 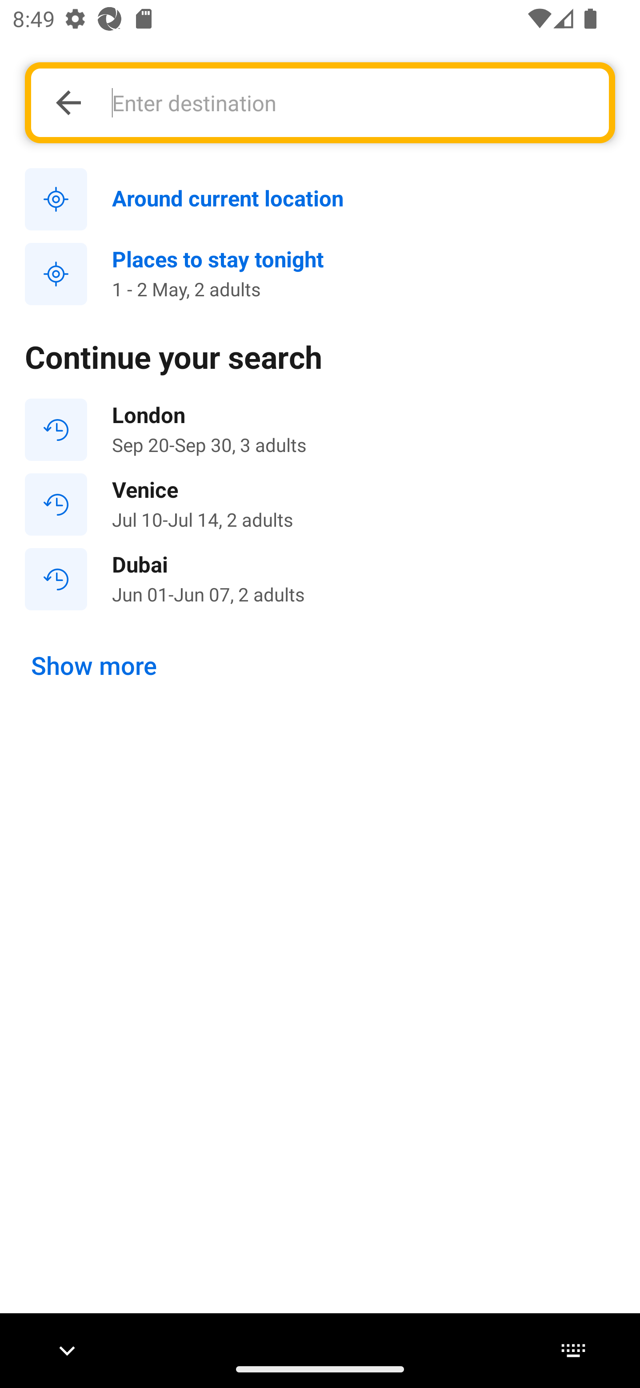 What do you see at coordinates (351, 102) in the screenshot?
I see `Enter destination` at bounding box center [351, 102].